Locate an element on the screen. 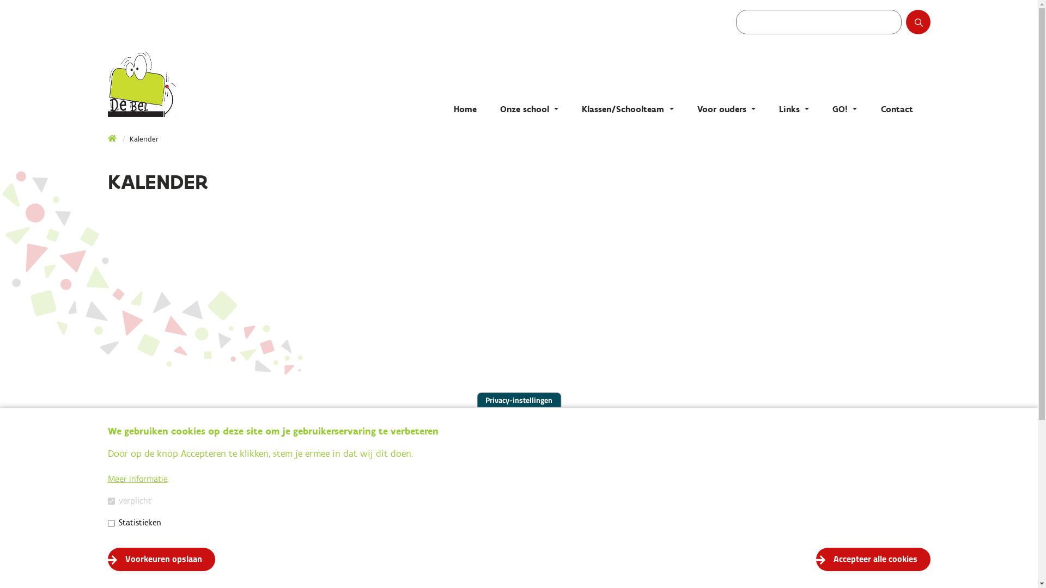 The width and height of the screenshot is (1046, 588). Home is located at coordinates (465, 109).